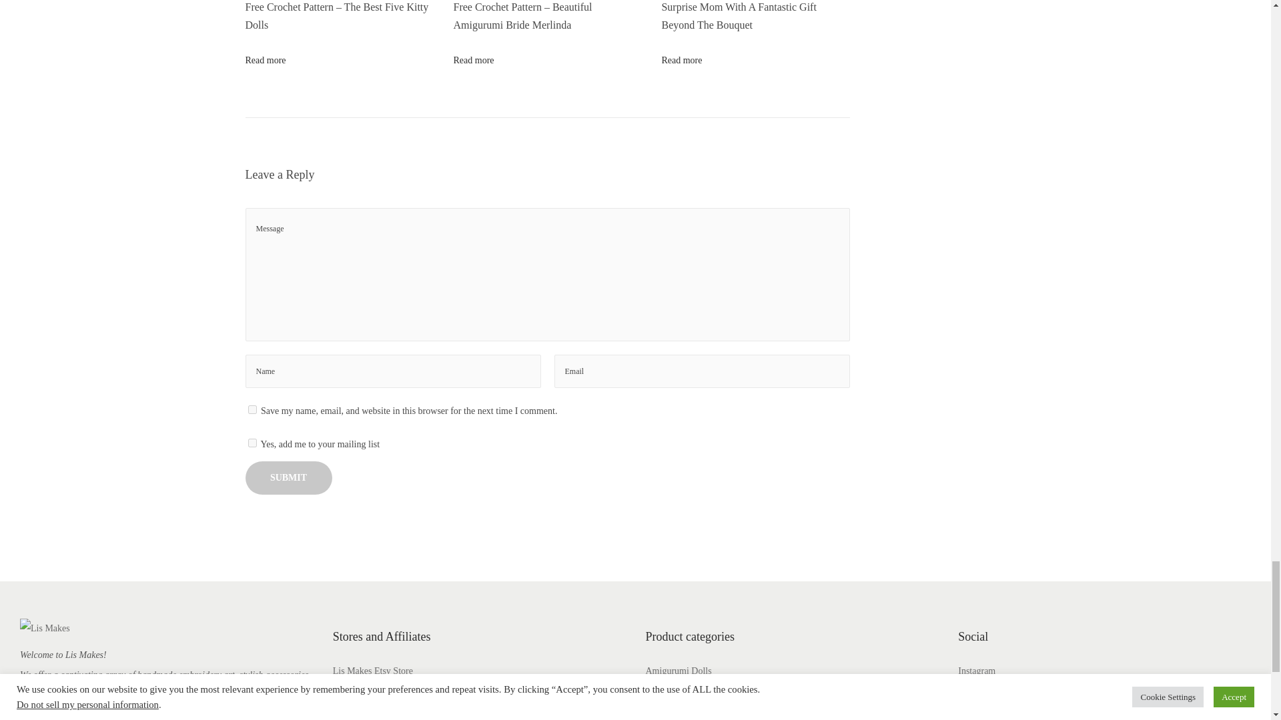 This screenshot has width=1281, height=720. What do you see at coordinates (252, 443) in the screenshot?
I see `1` at bounding box center [252, 443].